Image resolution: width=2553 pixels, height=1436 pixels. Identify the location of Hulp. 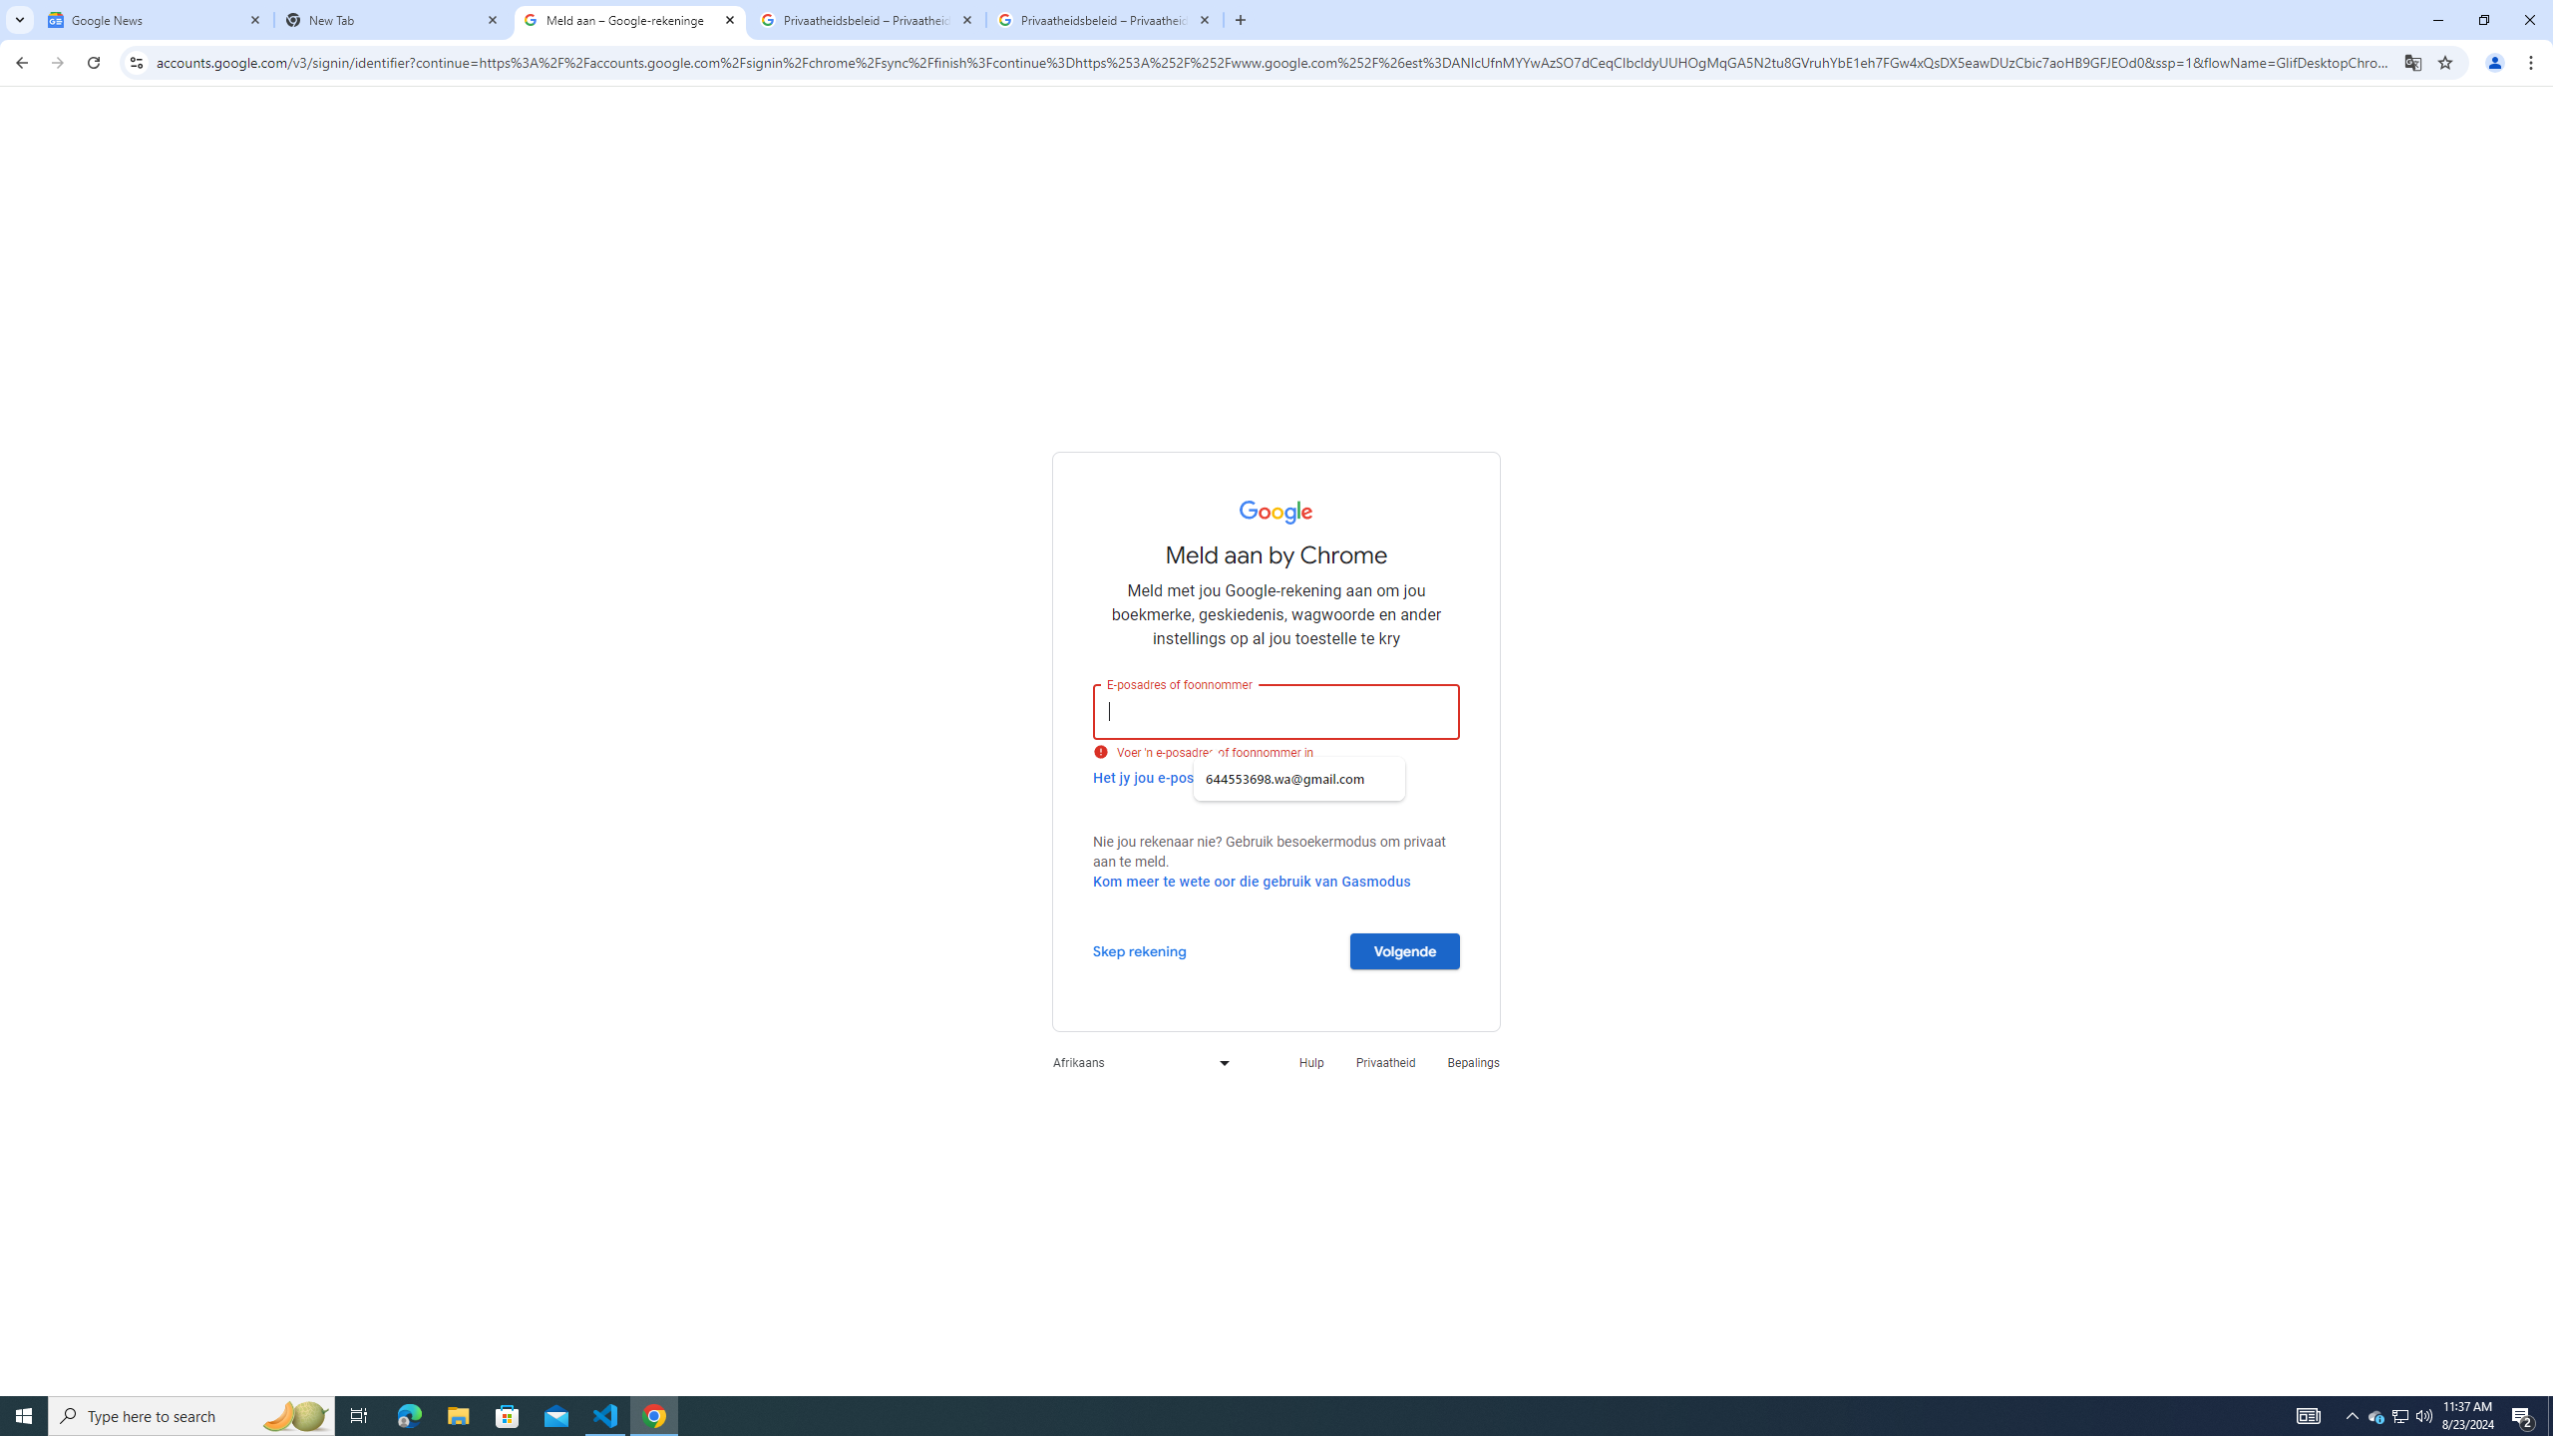
(1310, 1063).